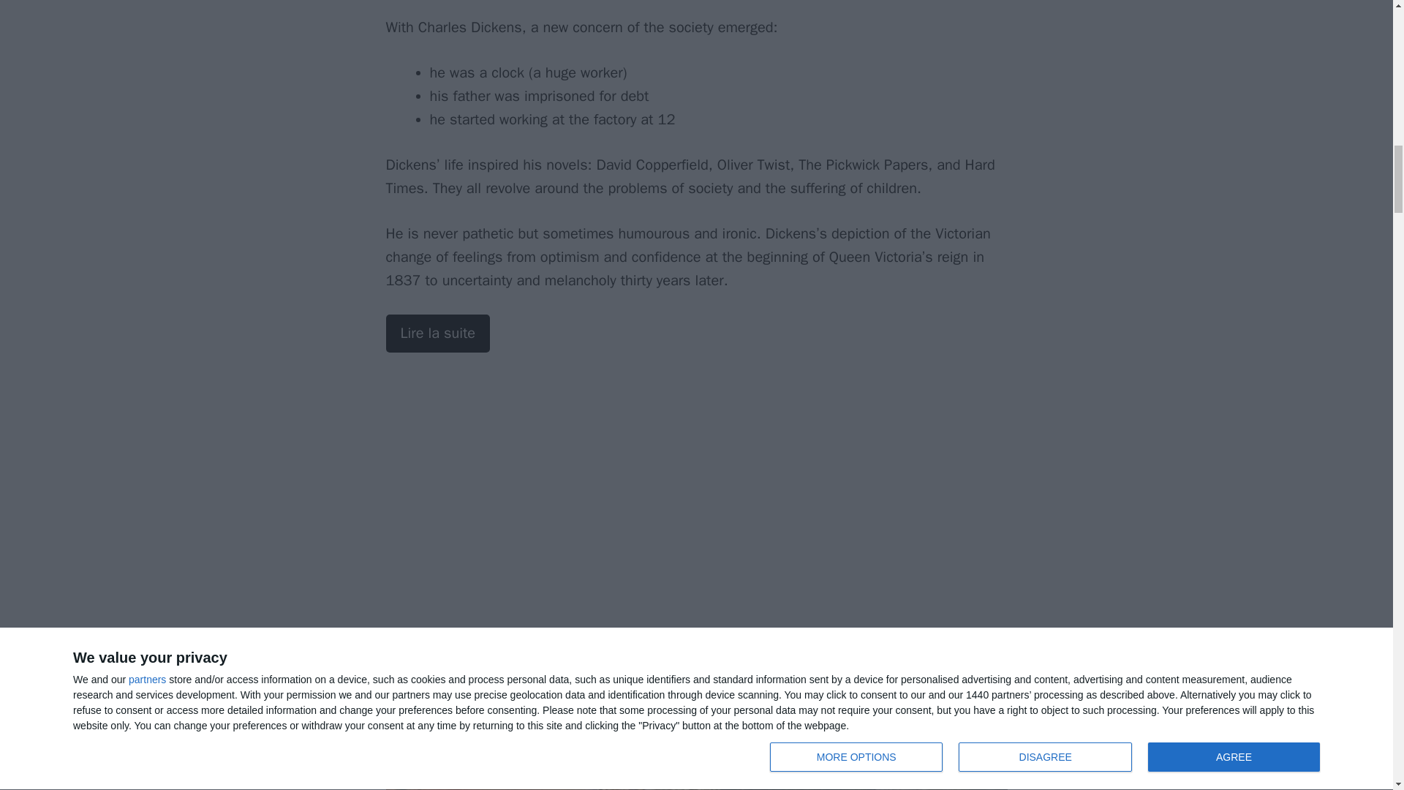 The height and width of the screenshot is (790, 1404). Describe the element at coordinates (438, 333) in the screenshot. I see `British Civilisation and Literature: 19th and 20th centuries` at that location.